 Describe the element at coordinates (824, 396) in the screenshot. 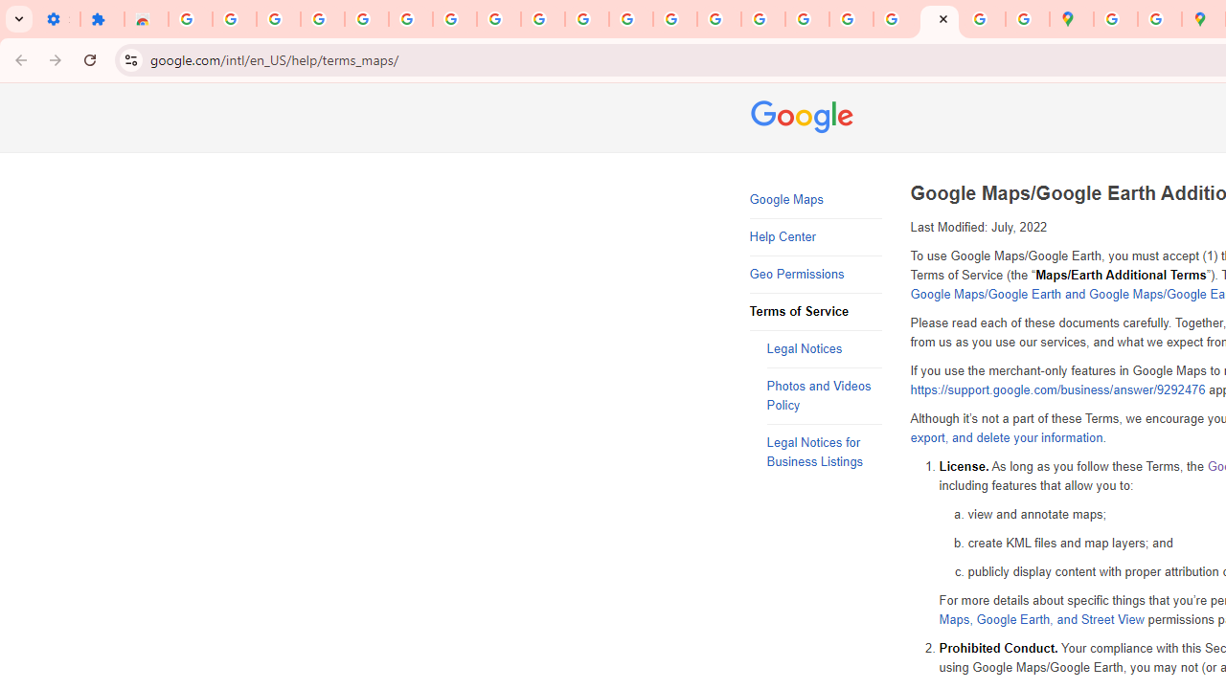

I see `Photos and Videos Policy` at that location.